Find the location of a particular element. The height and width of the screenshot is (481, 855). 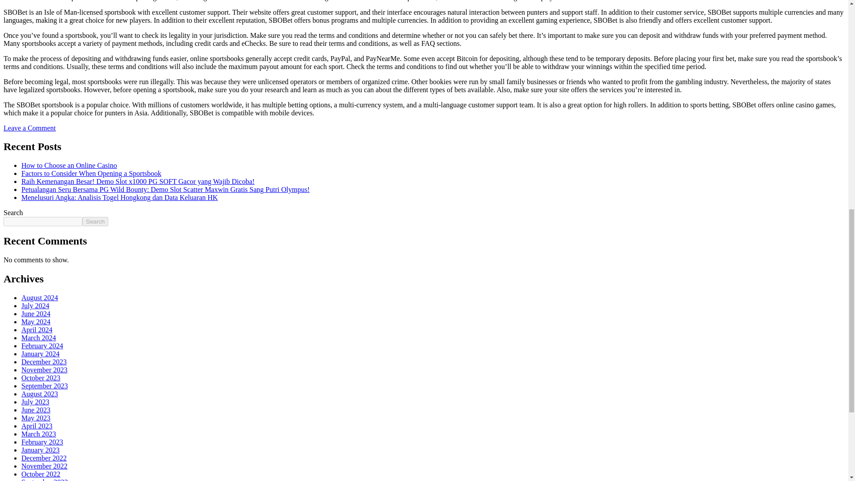

Leave a Comment is located at coordinates (29, 127).